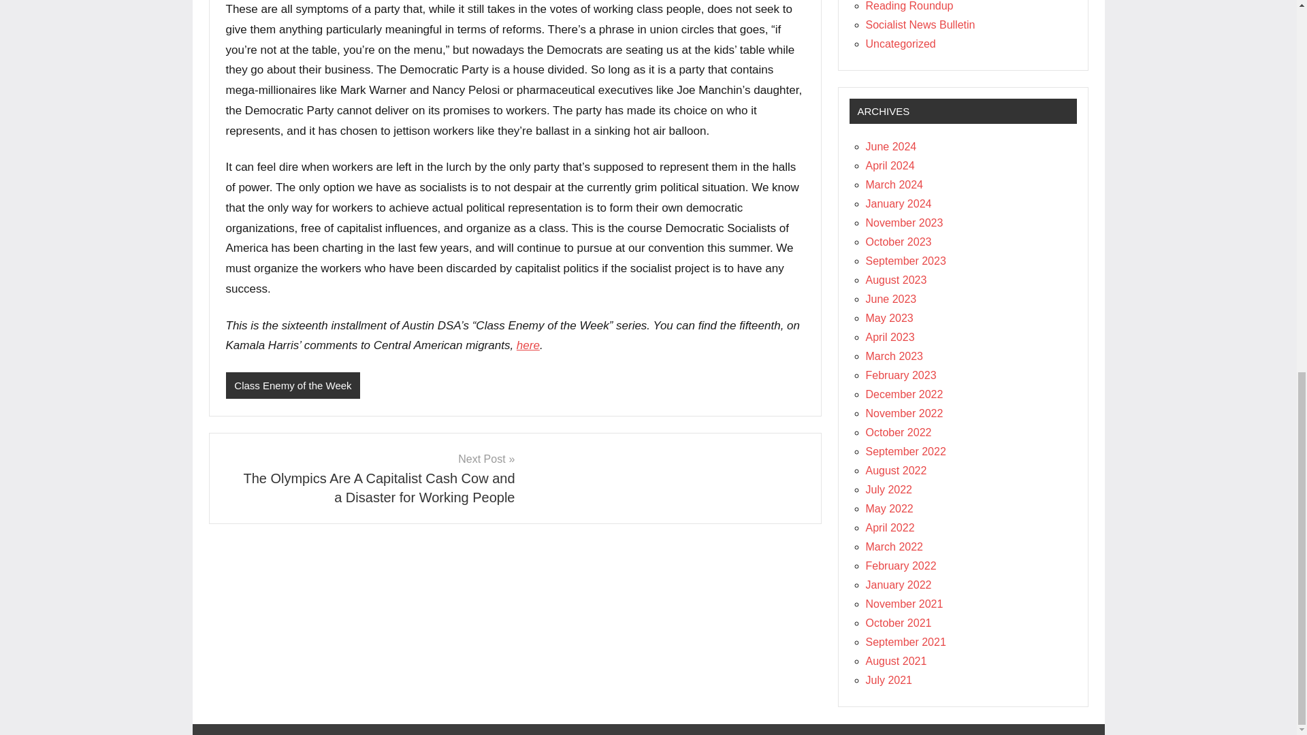 The width and height of the screenshot is (1307, 735). Describe the element at coordinates (891, 146) in the screenshot. I see `June 2024` at that location.